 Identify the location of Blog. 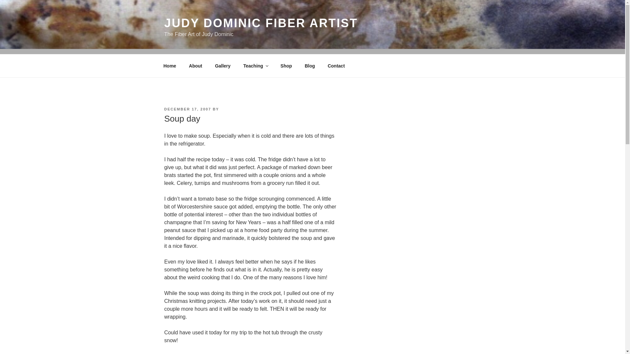
(310, 66).